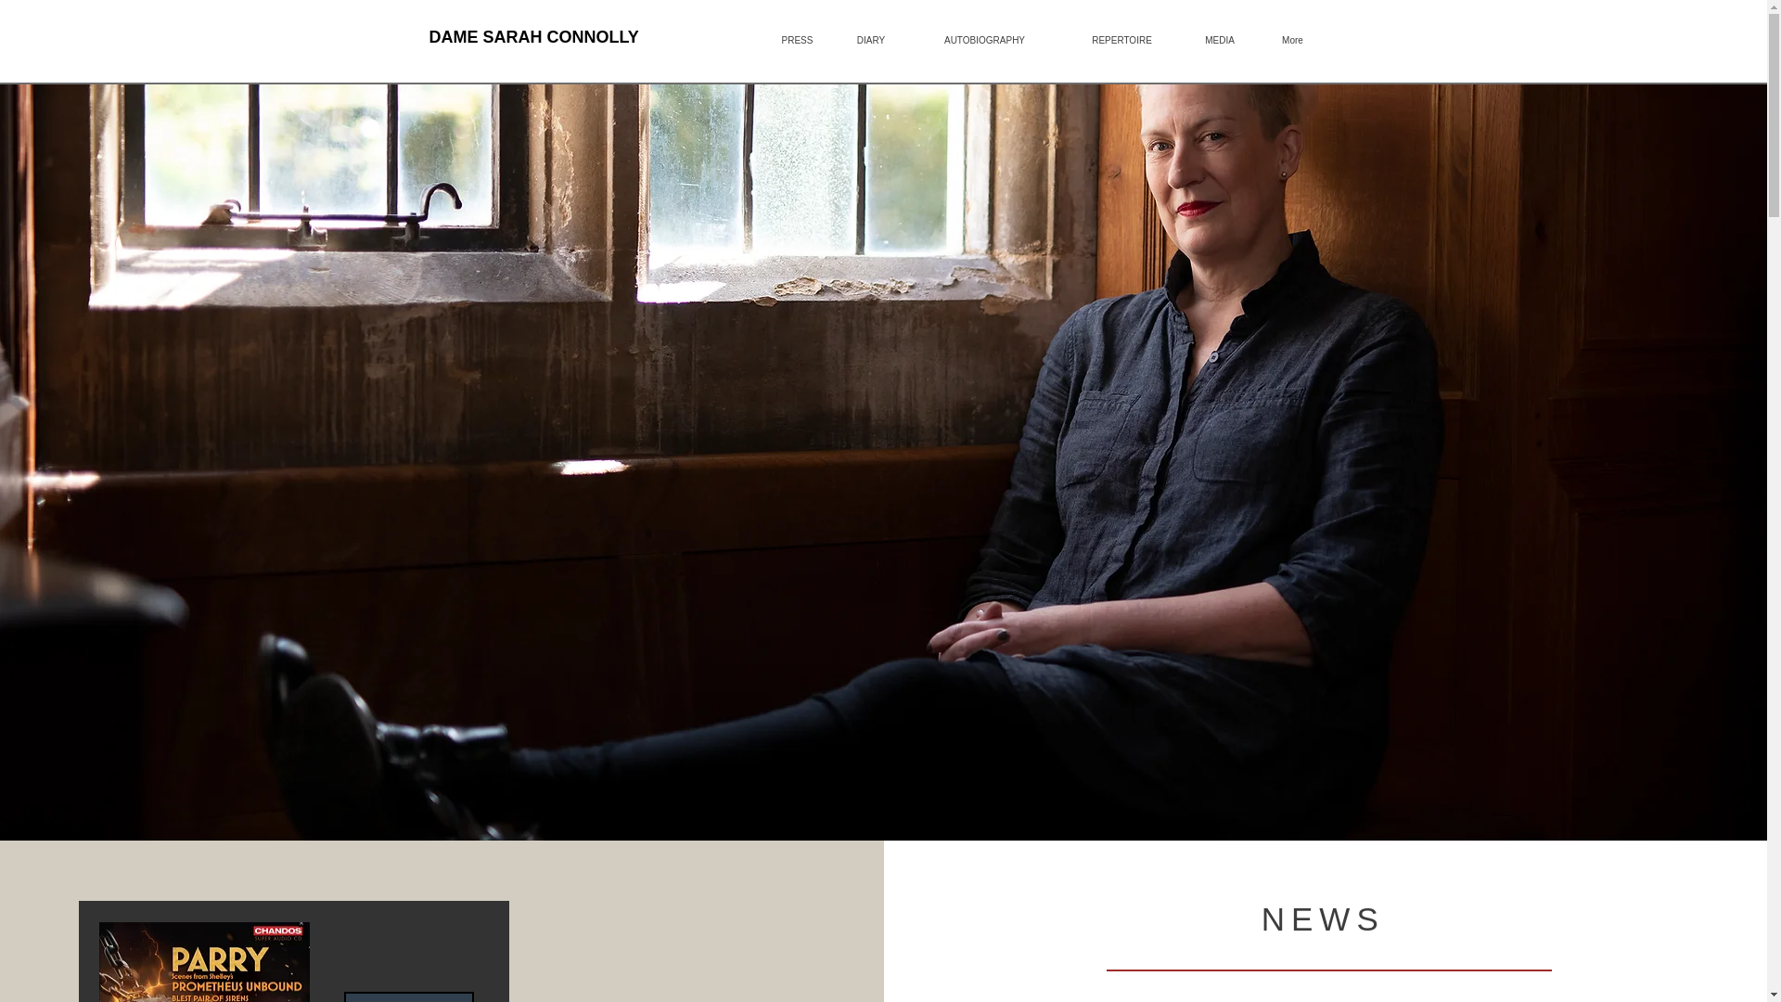 The height and width of the screenshot is (1002, 1781). I want to click on REPERTOIRE, so click(1121, 41).